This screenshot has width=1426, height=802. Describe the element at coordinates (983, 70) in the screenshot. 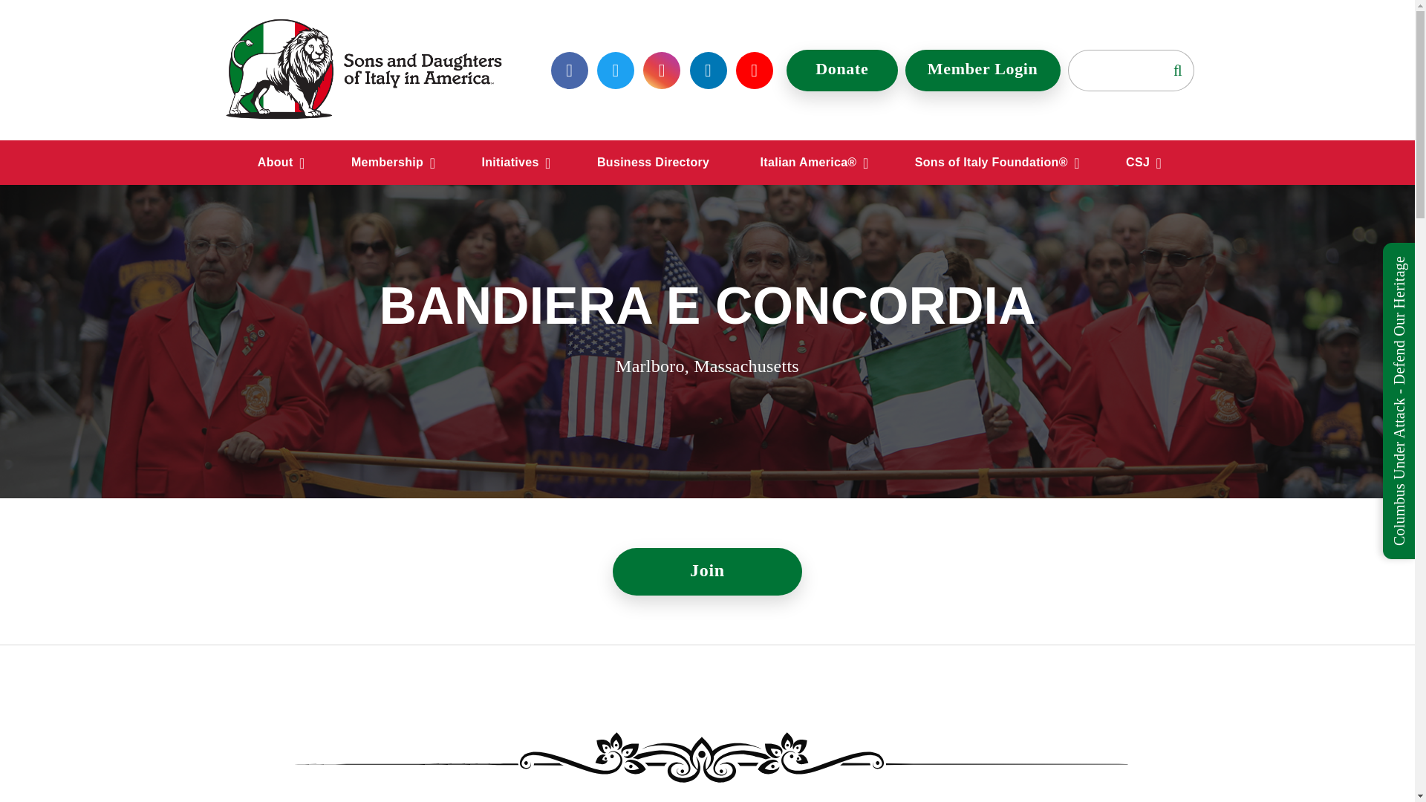

I see `Member Login` at that location.